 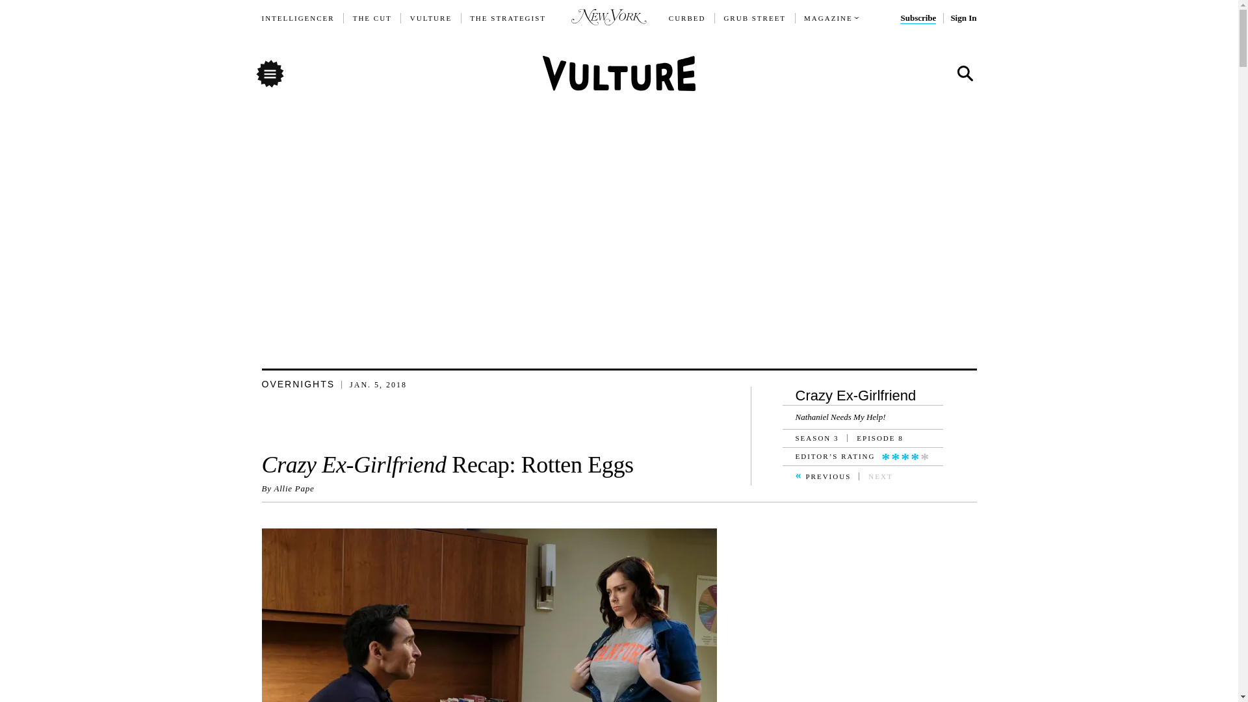 What do you see at coordinates (755, 18) in the screenshot?
I see `GRUB STREET` at bounding box center [755, 18].